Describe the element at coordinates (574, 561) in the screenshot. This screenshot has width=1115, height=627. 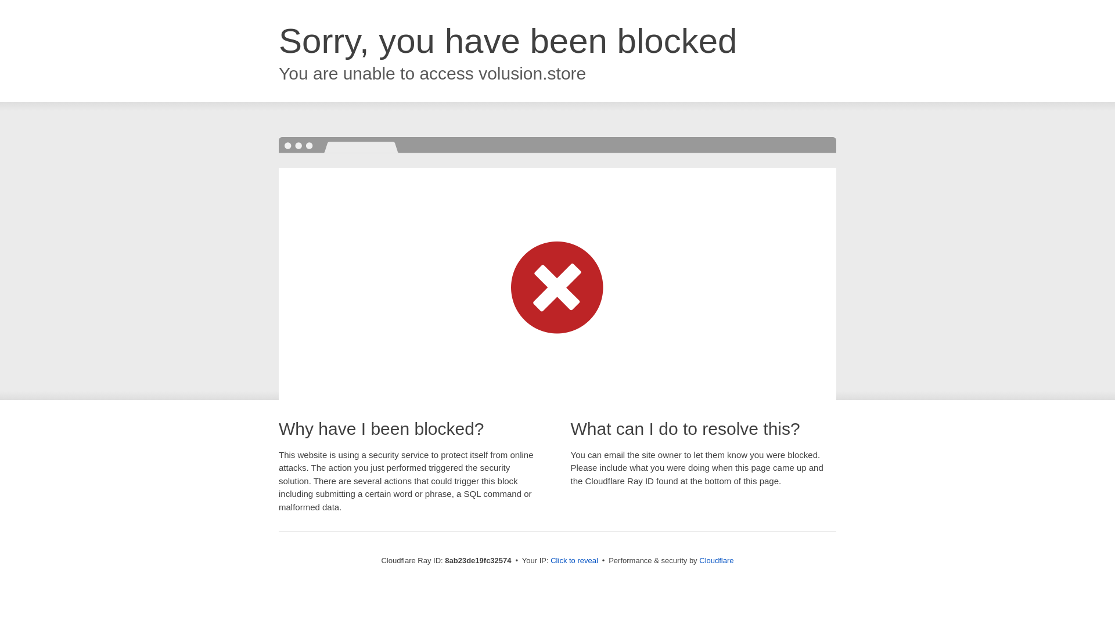
I see `Click to reveal` at that location.